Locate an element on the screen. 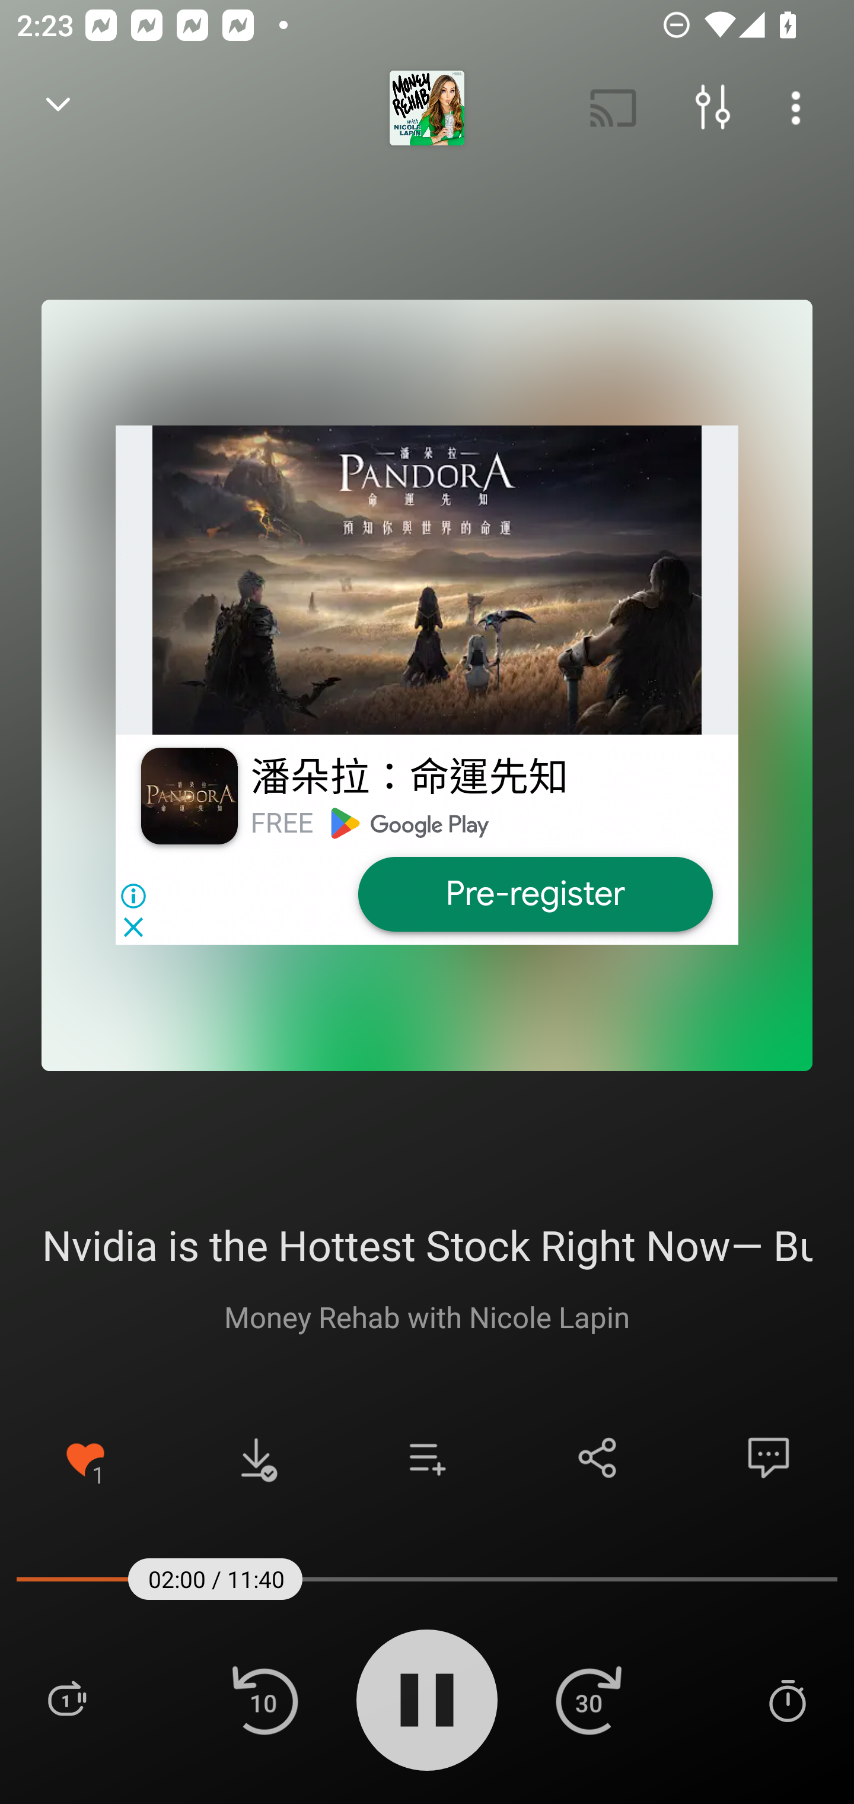 This screenshot has width=854, height=1804. Add to playlist is located at coordinates (427, 1457).